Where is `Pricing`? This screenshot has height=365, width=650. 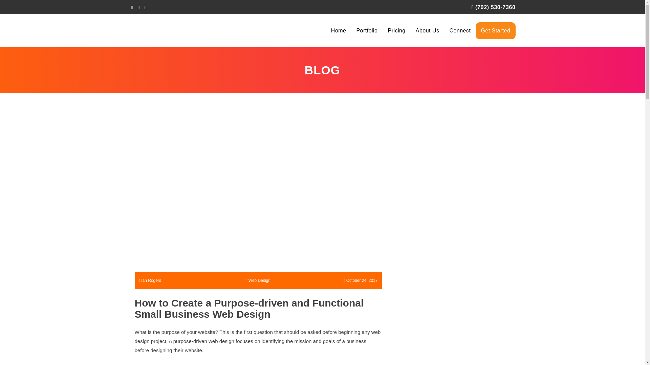
Pricing is located at coordinates (396, 30).